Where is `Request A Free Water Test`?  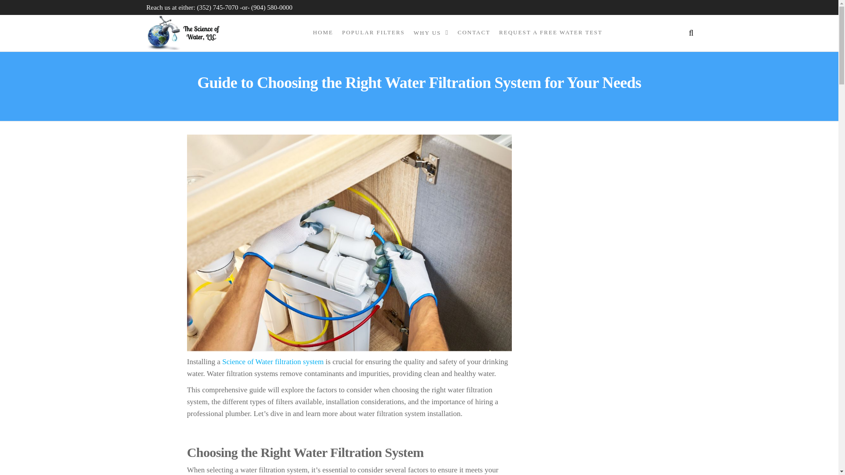
Request A Free Water Test is located at coordinates (550, 33).